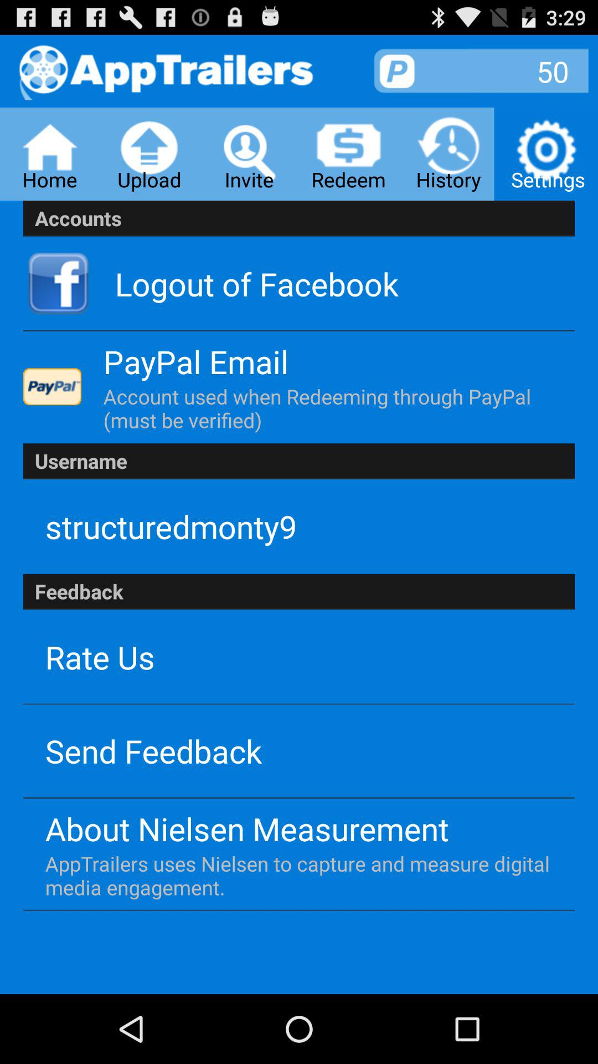 The image size is (598, 1064). I want to click on click the item above the username item, so click(327, 408).